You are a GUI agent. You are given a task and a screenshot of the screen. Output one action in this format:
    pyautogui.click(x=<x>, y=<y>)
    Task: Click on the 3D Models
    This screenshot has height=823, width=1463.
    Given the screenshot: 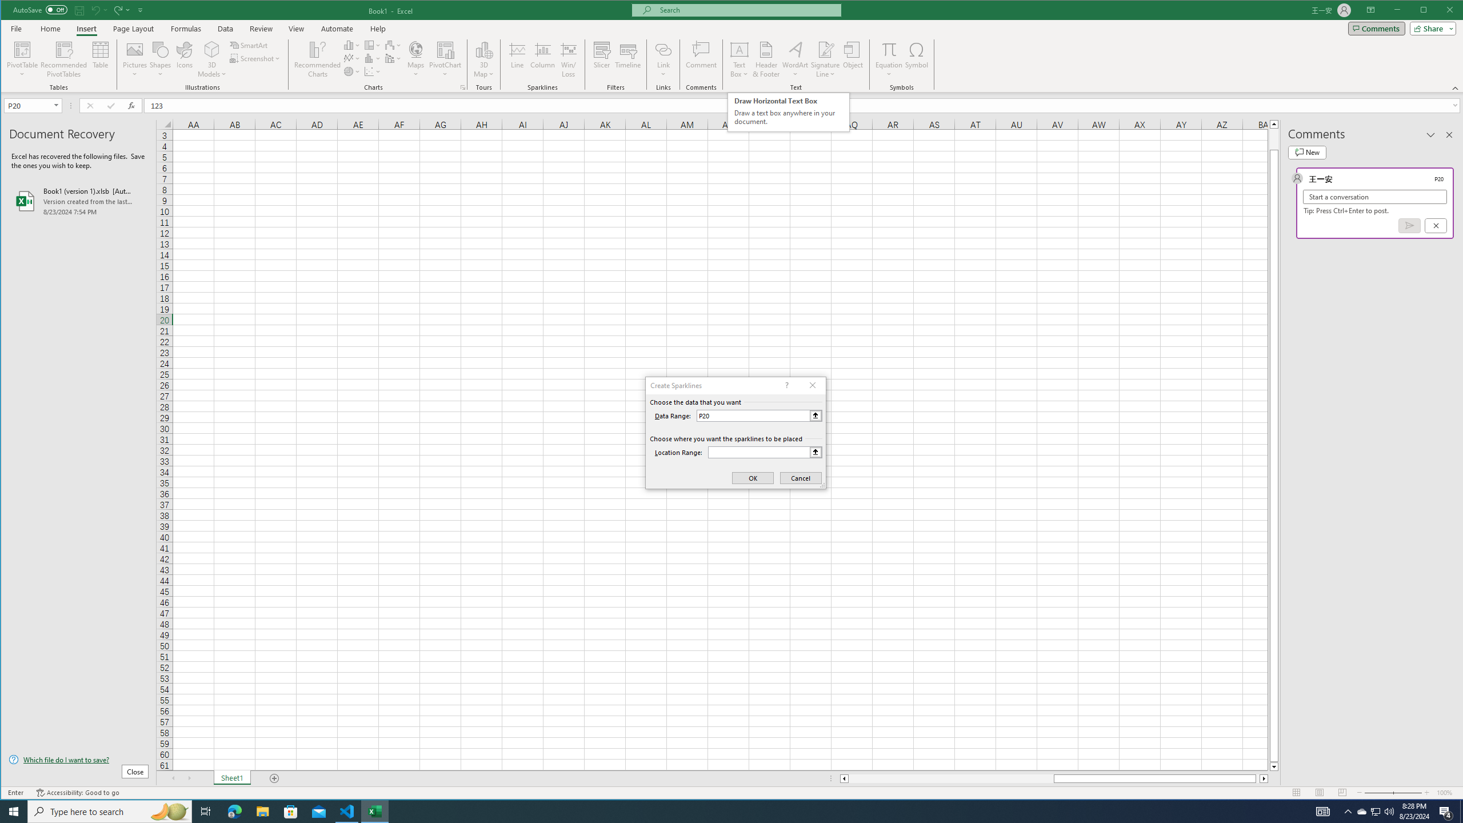 What is the action you would take?
    pyautogui.click(x=212, y=49)
    